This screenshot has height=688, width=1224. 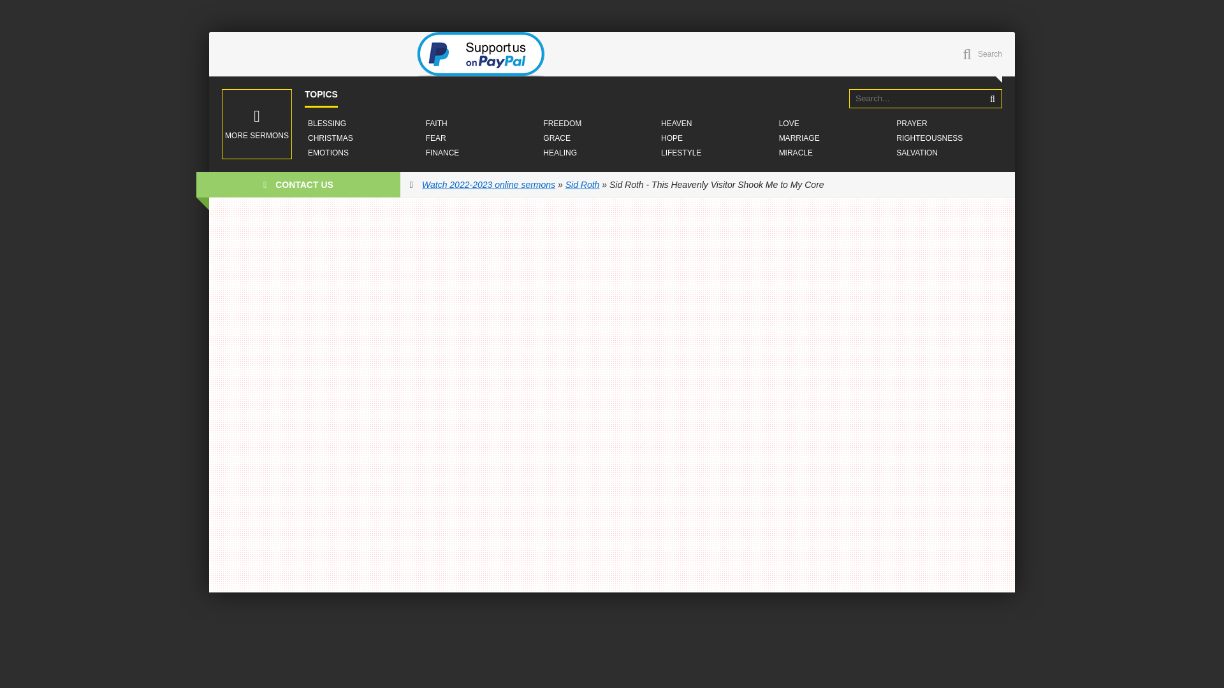 I want to click on Watch 2022-2023 online sermons, so click(x=488, y=185).